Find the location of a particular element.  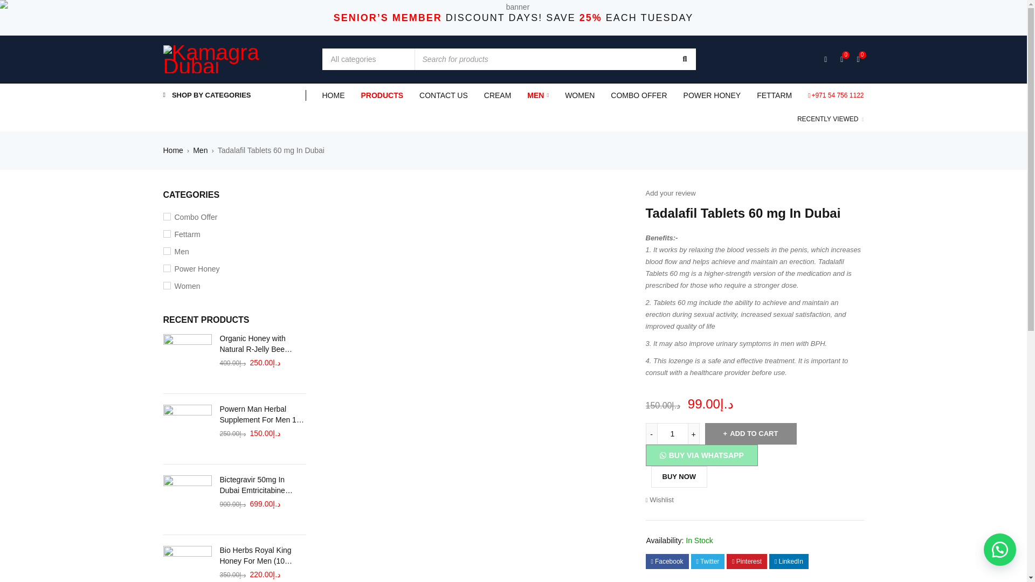

Search is located at coordinates (684, 59).